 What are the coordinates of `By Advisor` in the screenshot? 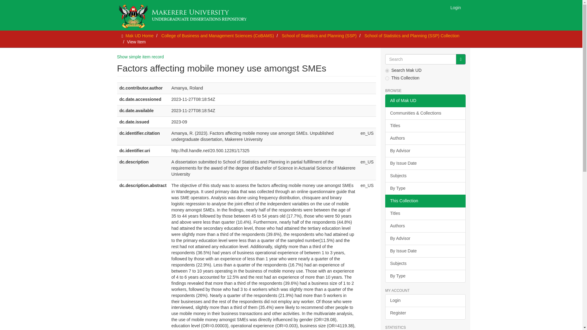 It's located at (425, 239).